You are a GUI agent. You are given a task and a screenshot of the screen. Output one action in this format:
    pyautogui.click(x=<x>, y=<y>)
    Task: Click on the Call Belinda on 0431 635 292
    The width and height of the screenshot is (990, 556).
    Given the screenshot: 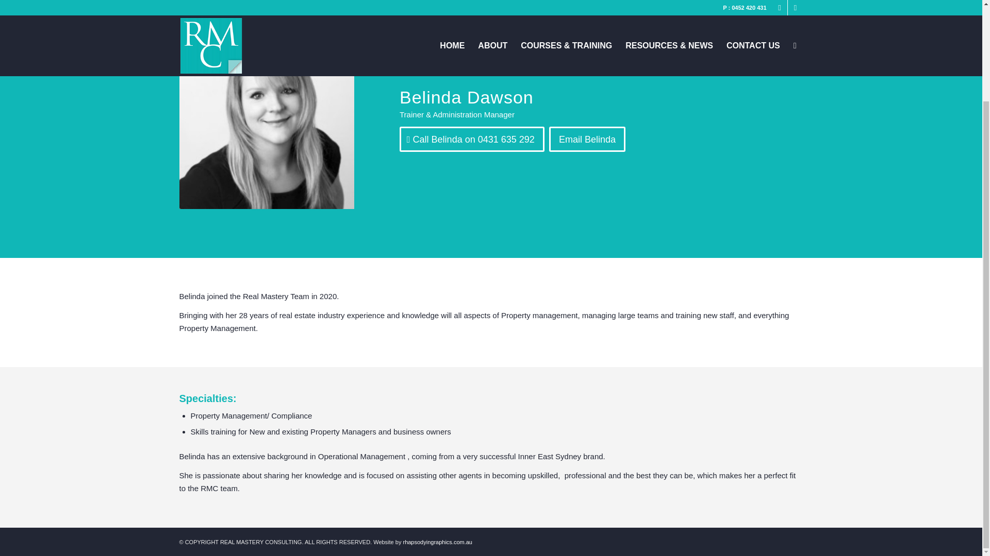 What is the action you would take?
    pyautogui.click(x=472, y=139)
    